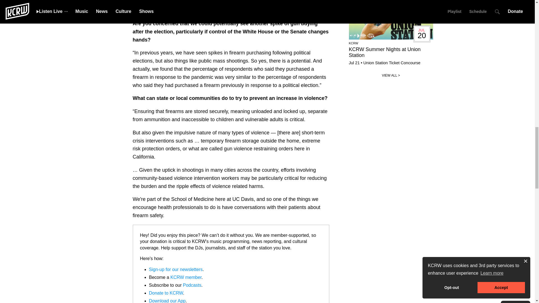  What do you see at coordinates (175, 269) in the screenshot?
I see `Sign-up for our newsletters` at bounding box center [175, 269].